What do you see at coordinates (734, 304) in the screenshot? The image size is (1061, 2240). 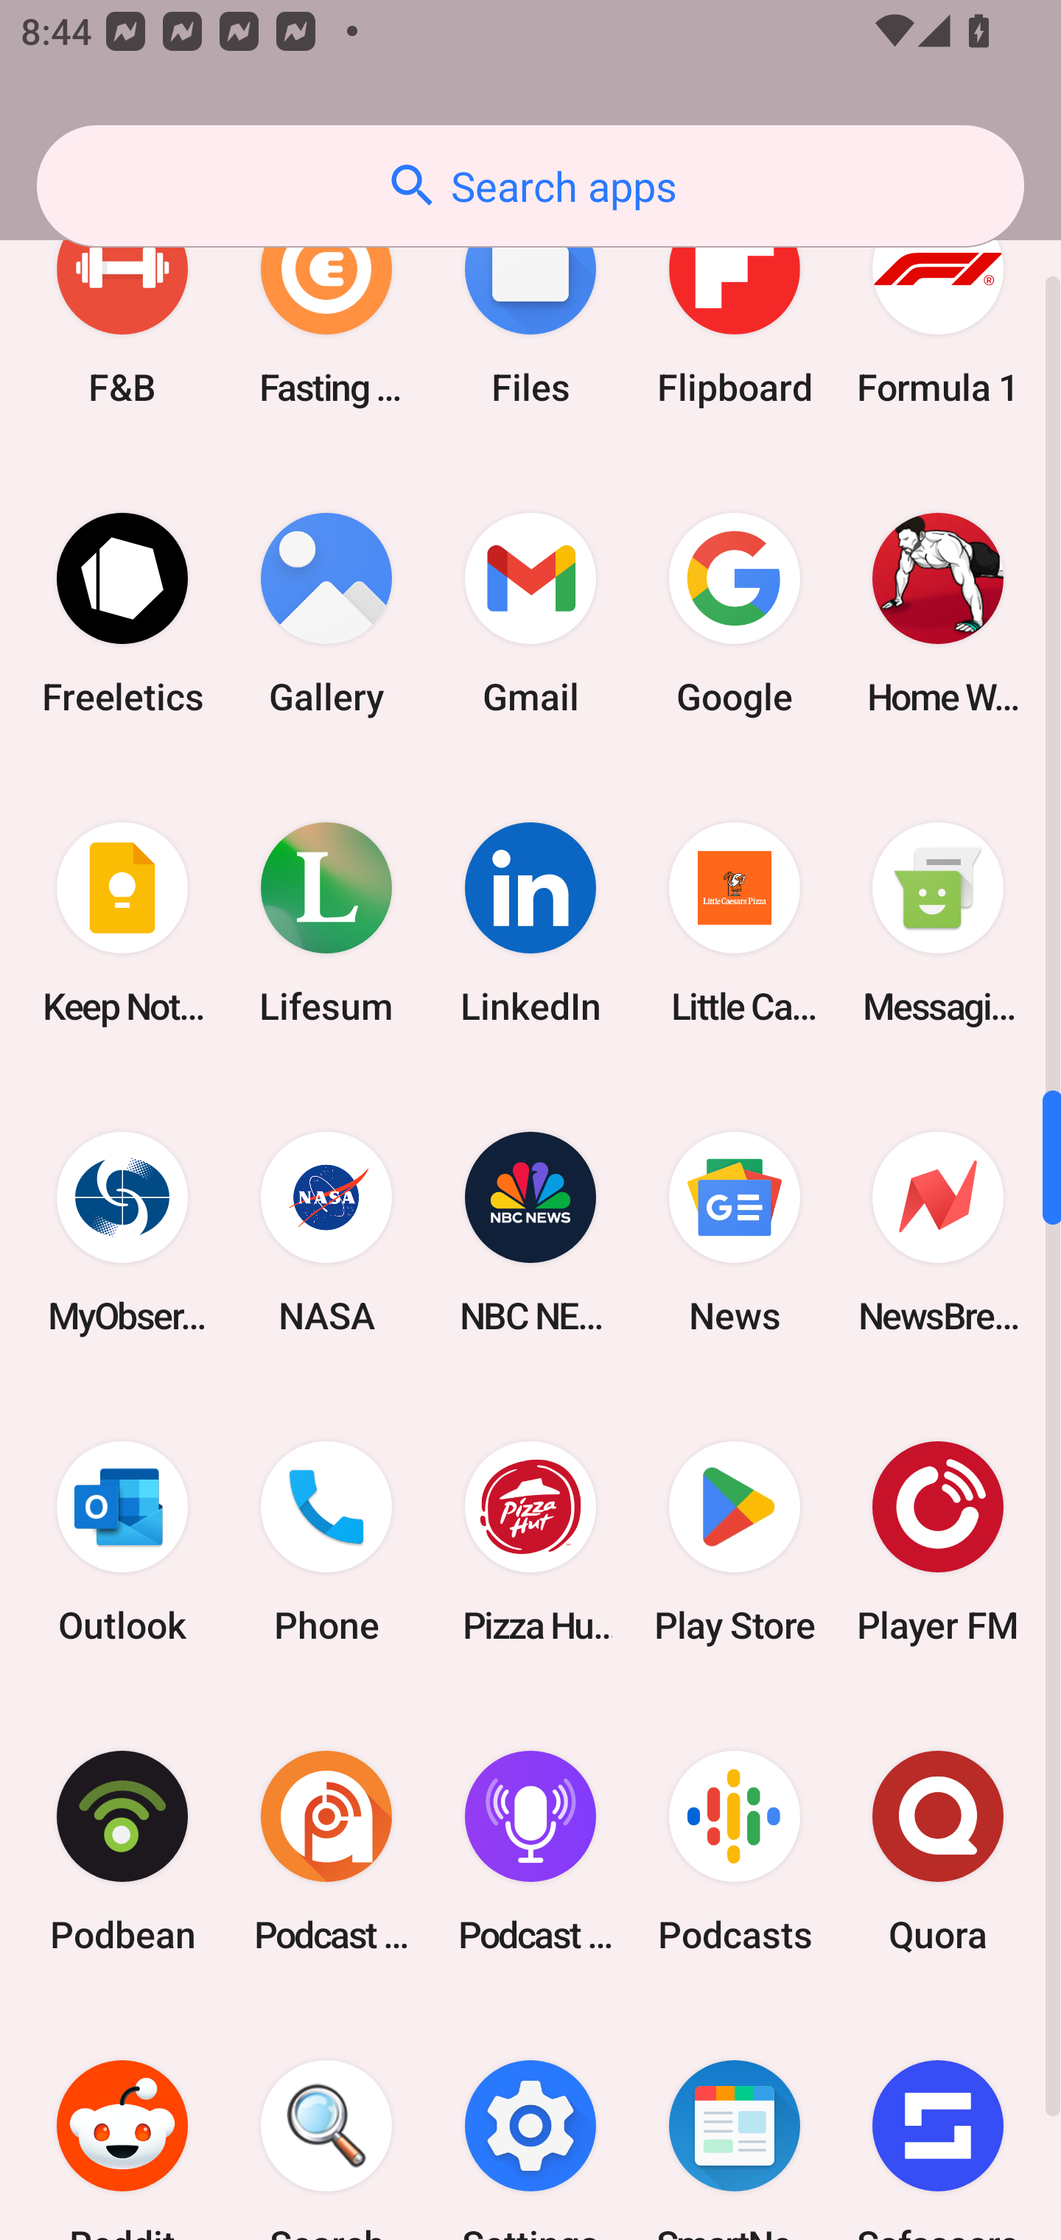 I see `Flipboard` at bounding box center [734, 304].